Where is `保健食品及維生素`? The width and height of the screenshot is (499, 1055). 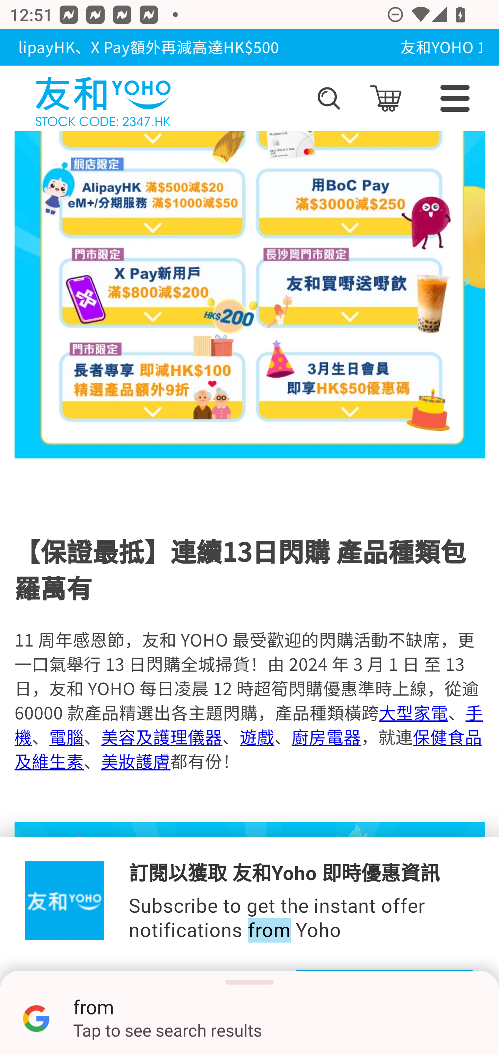
保健食品及維生素 is located at coordinates (248, 749).